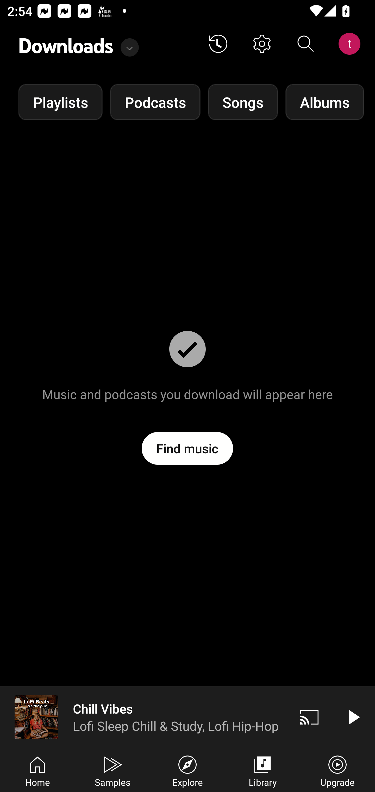  I want to click on Samples, so click(113, 770).